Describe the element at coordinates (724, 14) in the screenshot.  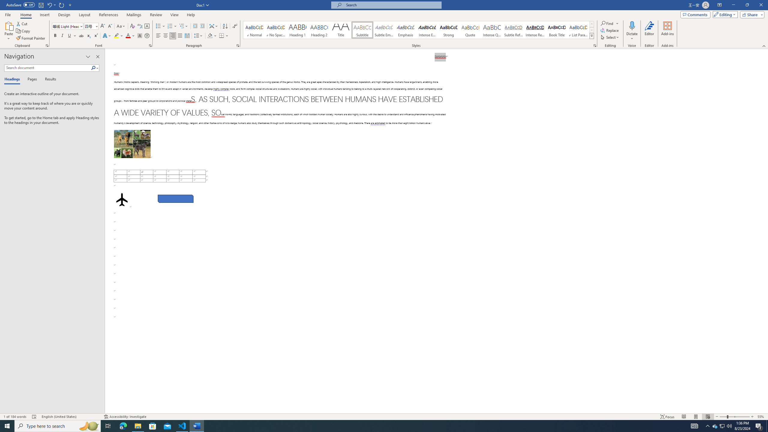
I see `Mode` at that location.